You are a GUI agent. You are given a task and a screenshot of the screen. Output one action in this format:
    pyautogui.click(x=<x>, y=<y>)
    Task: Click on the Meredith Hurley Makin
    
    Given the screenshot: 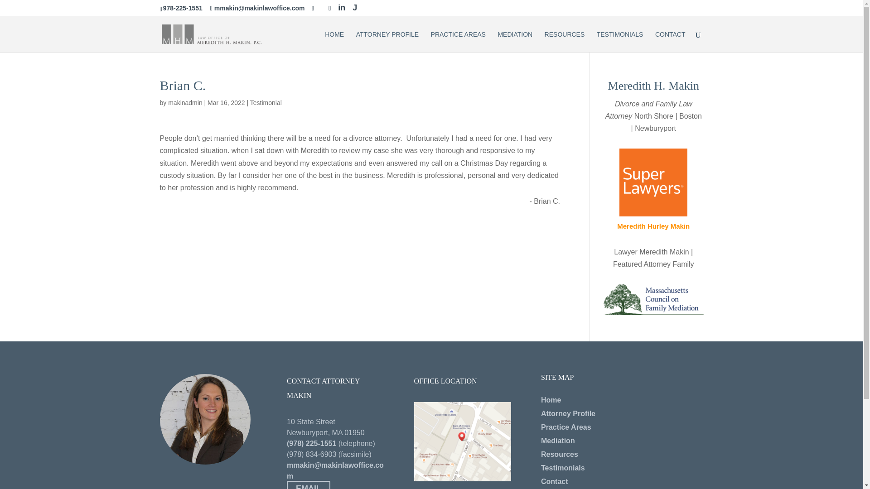 What is the action you would take?
    pyautogui.click(x=653, y=226)
    